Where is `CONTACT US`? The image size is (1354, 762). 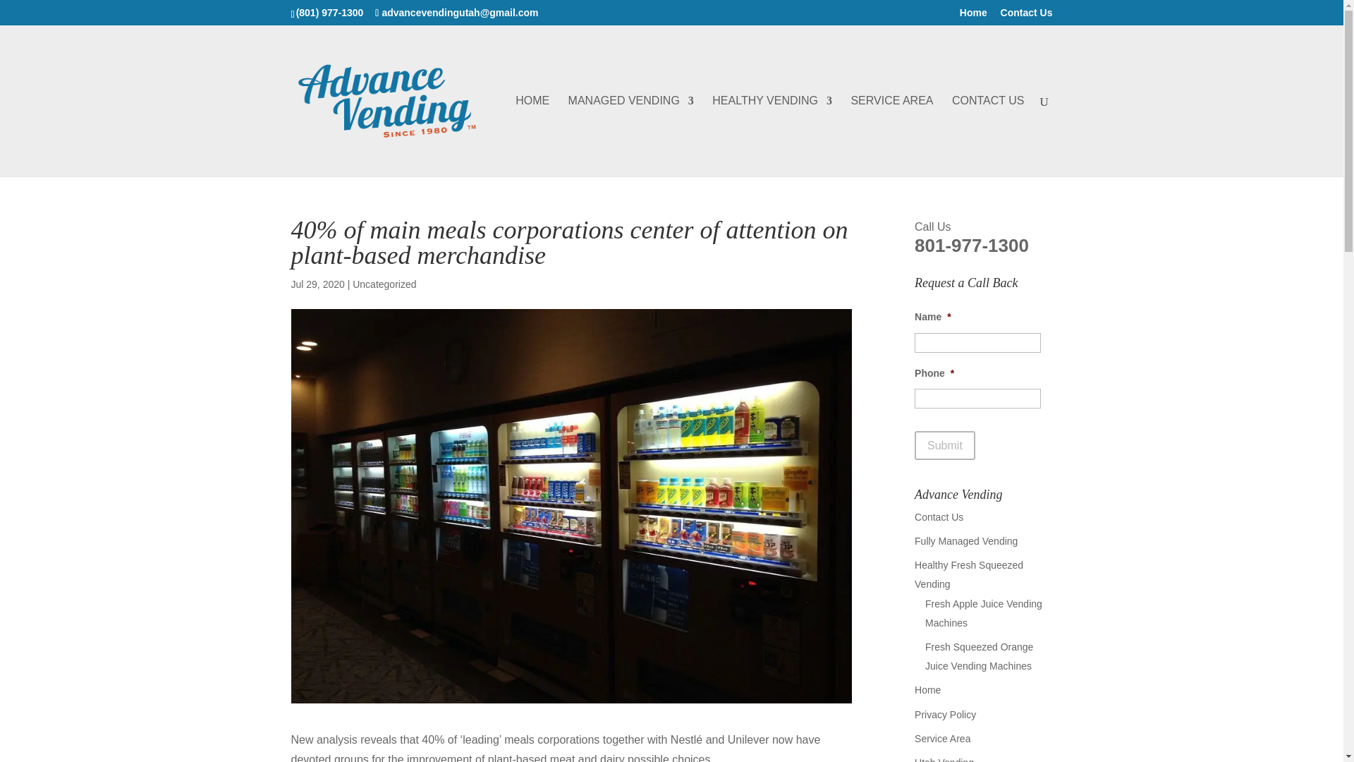 CONTACT US is located at coordinates (988, 135).